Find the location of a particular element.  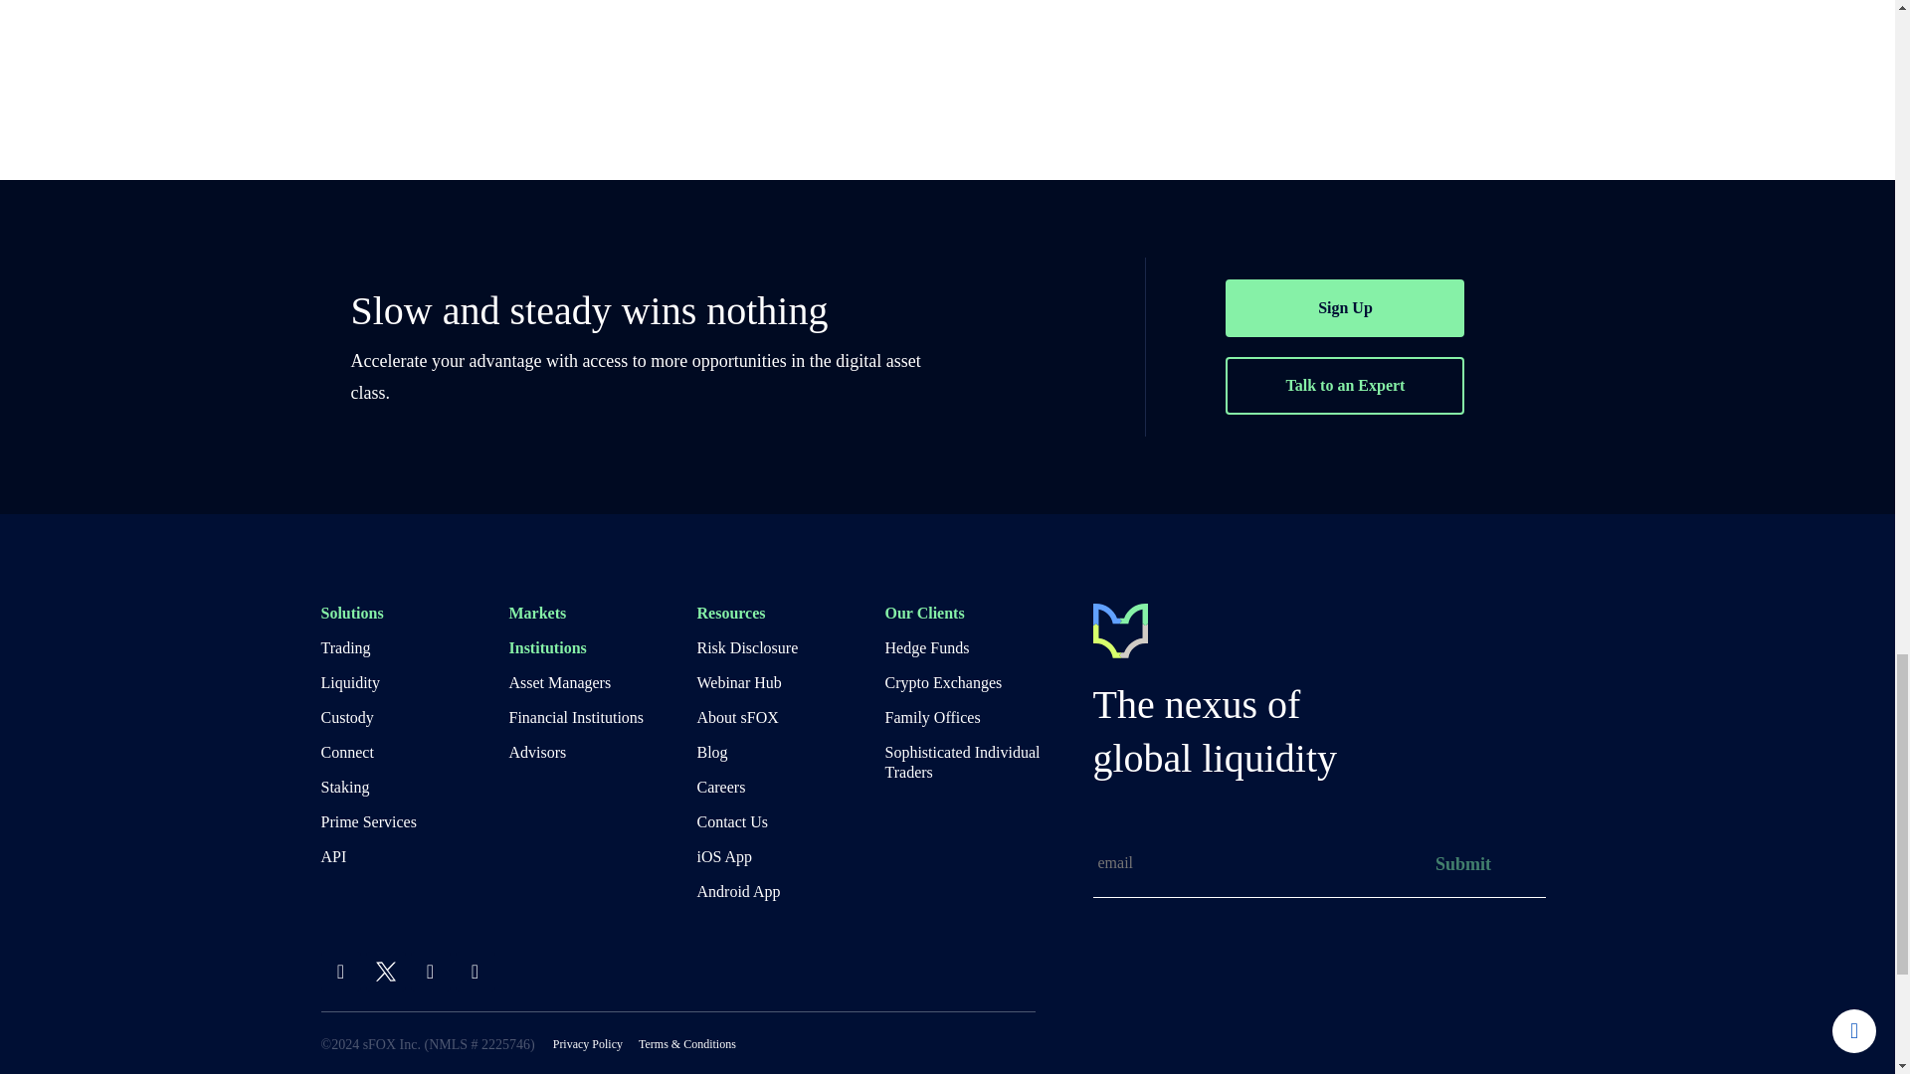

Trading is located at coordinates (414, 648).